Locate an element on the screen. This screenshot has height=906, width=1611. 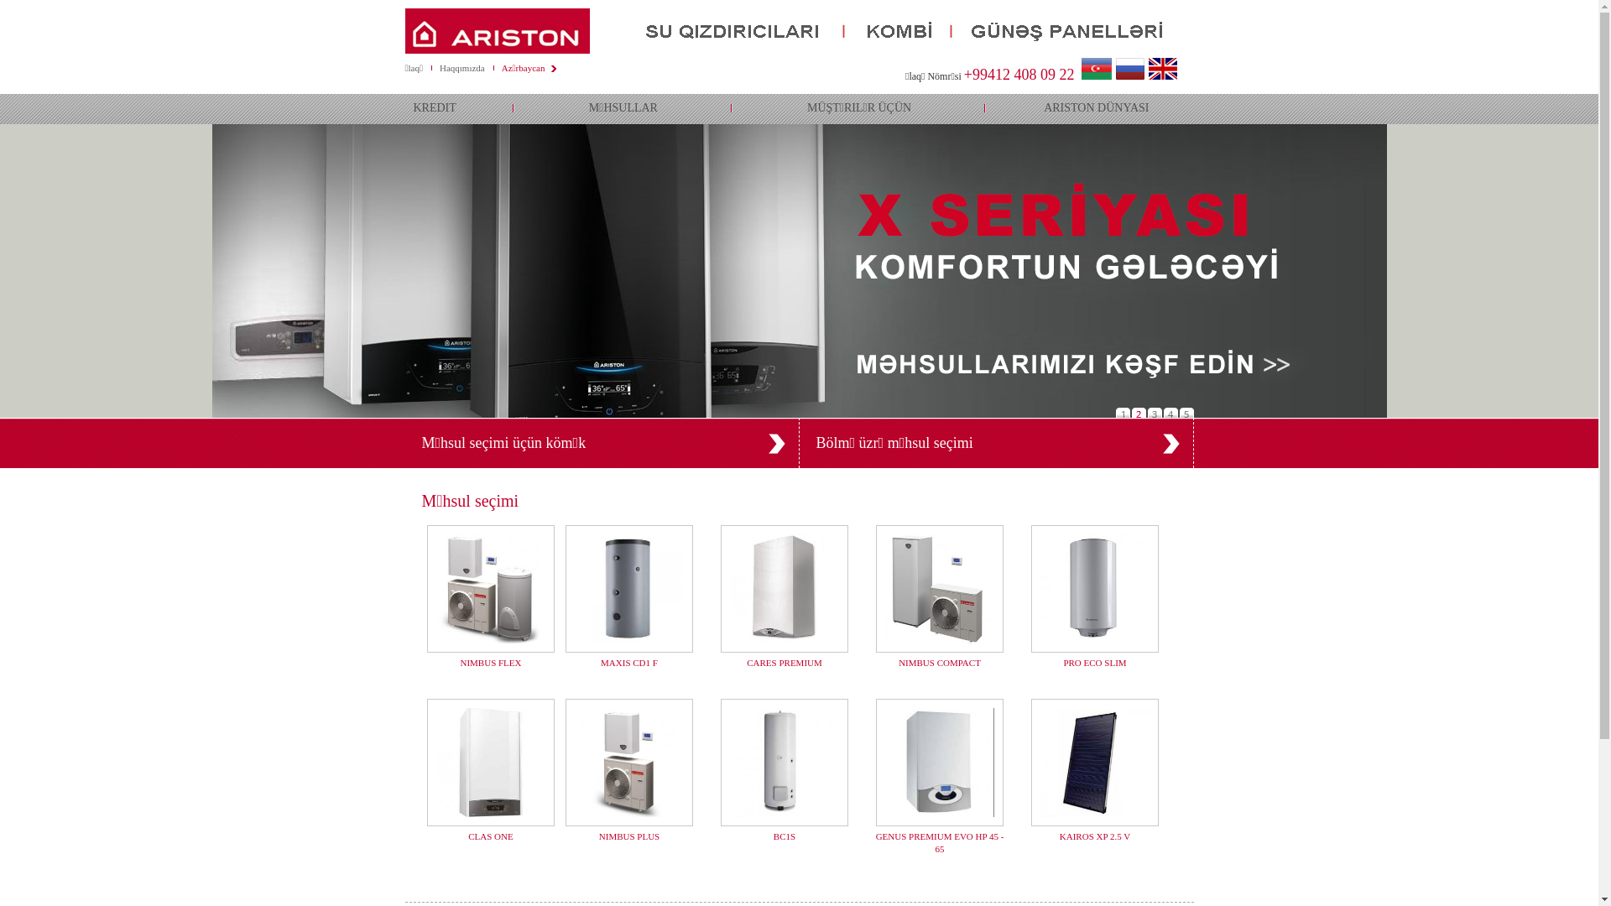
+99412 408 09 22 is located at coordinates (1019, 75).